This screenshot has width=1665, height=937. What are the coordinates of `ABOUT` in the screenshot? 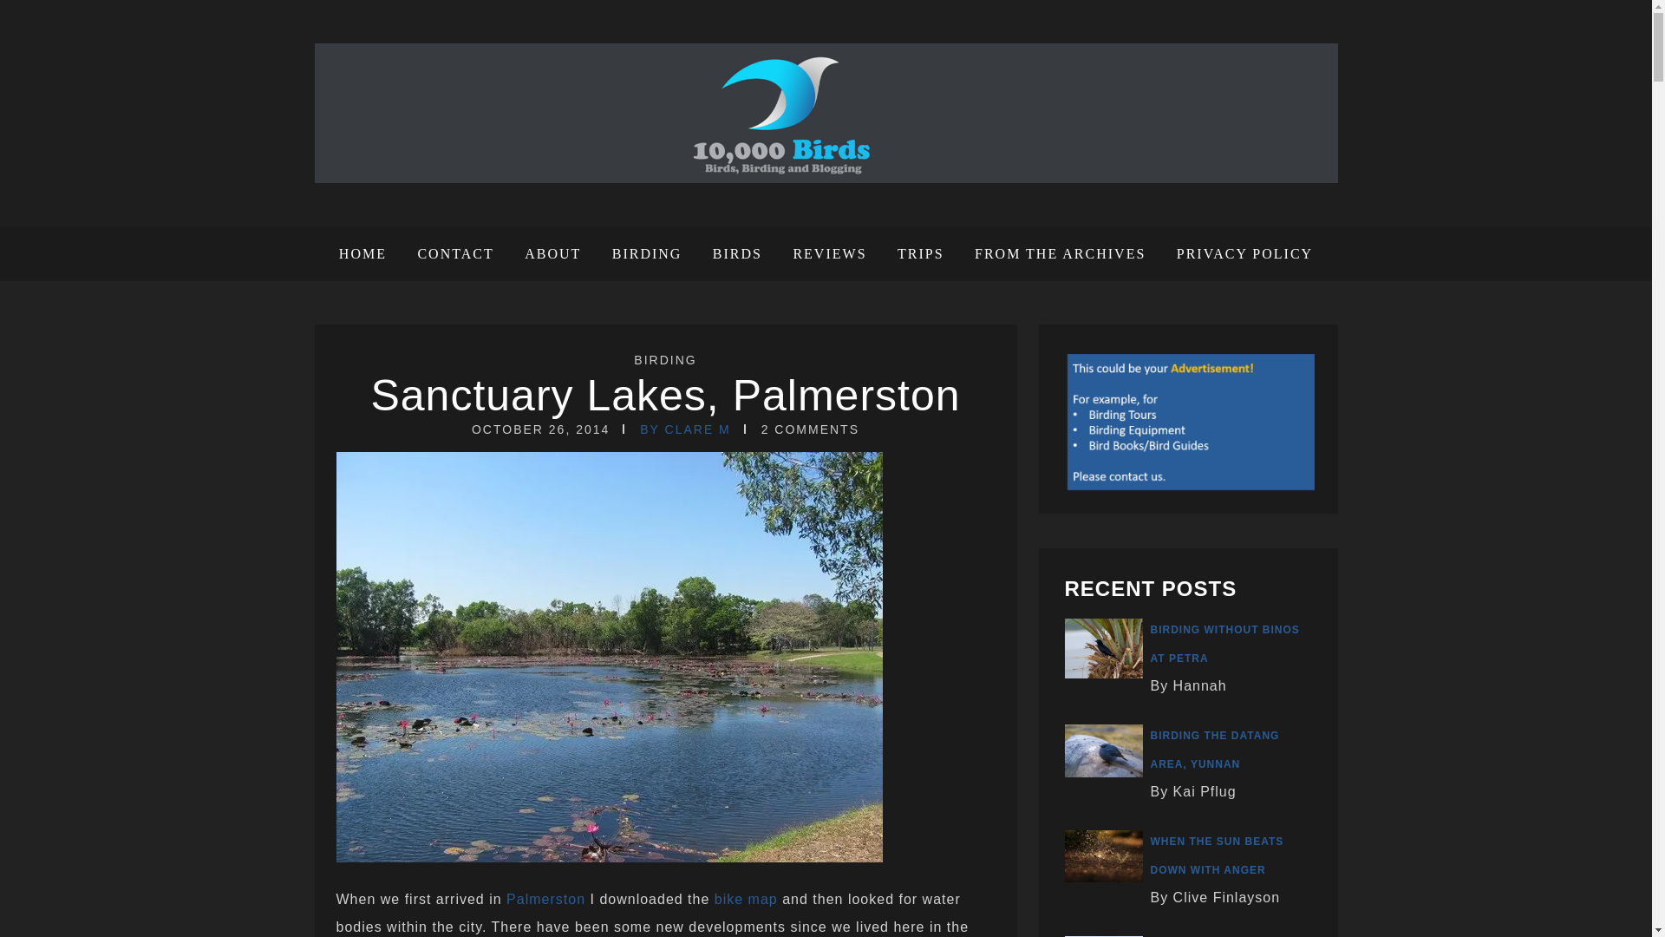 It's located at (552, 254).